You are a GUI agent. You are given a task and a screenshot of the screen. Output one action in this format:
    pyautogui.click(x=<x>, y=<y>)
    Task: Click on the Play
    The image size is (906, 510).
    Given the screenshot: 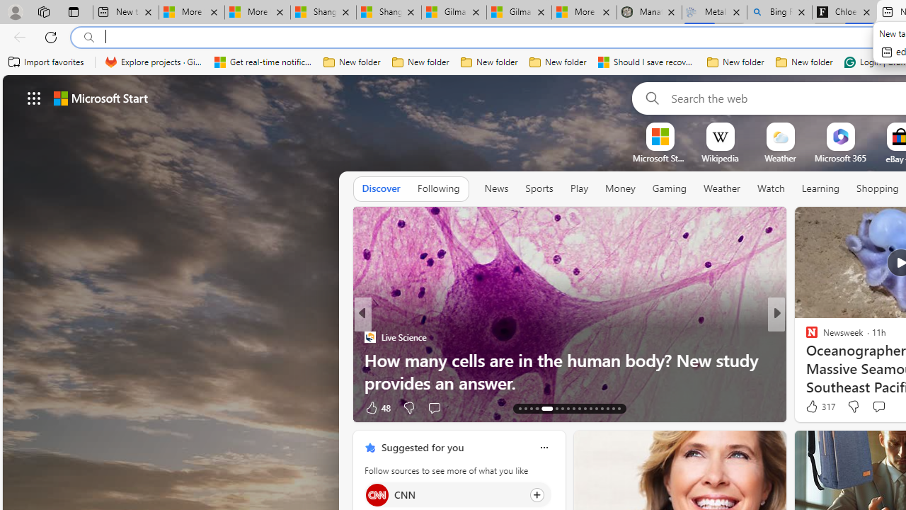 What is the action you would take?
    pyautogui.click(x=579, y=189)
    